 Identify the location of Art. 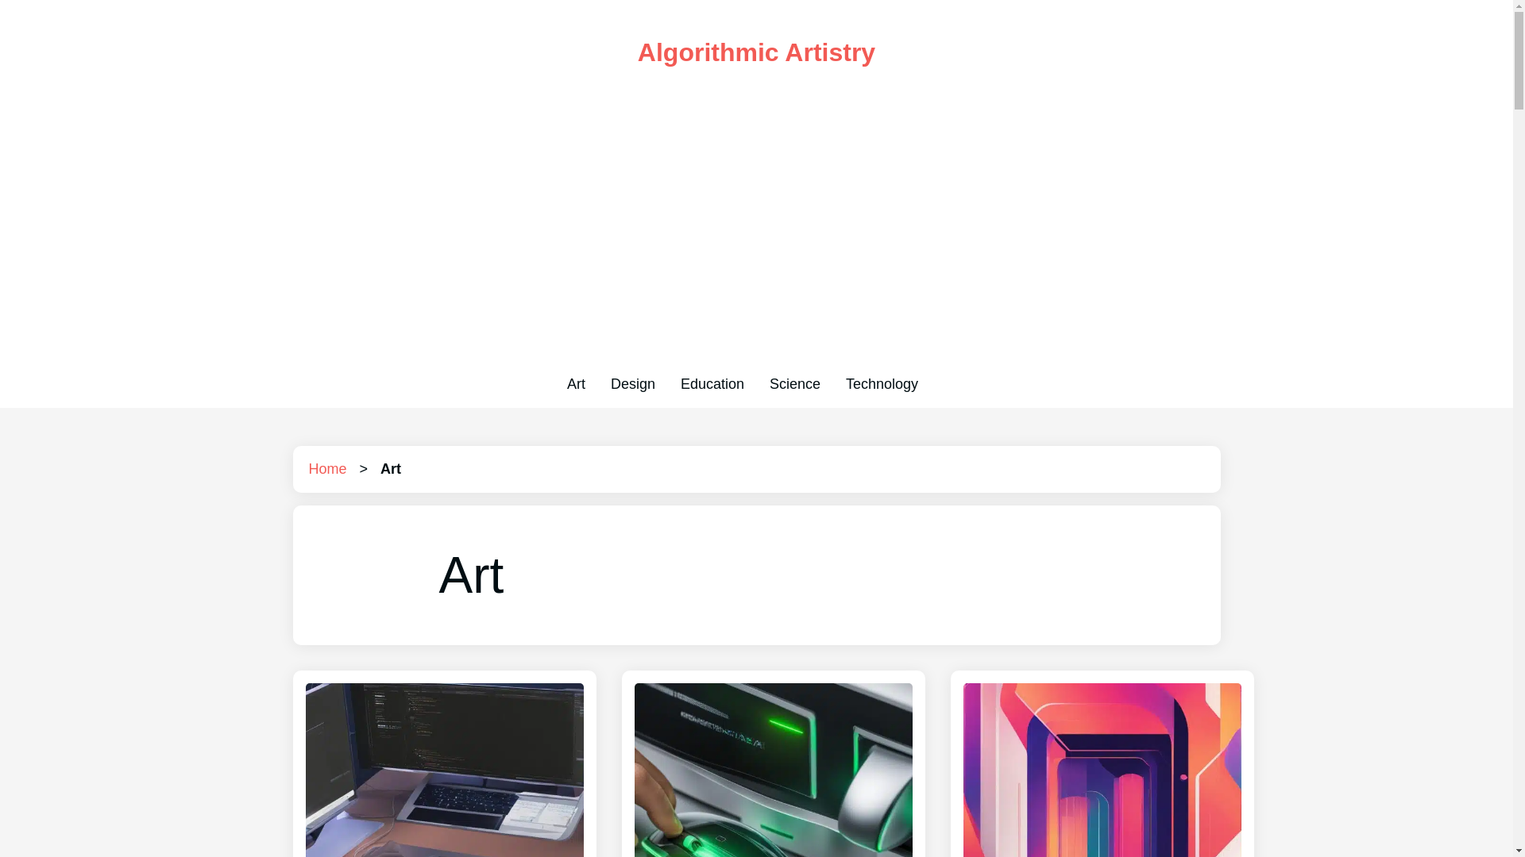
(577, 384).